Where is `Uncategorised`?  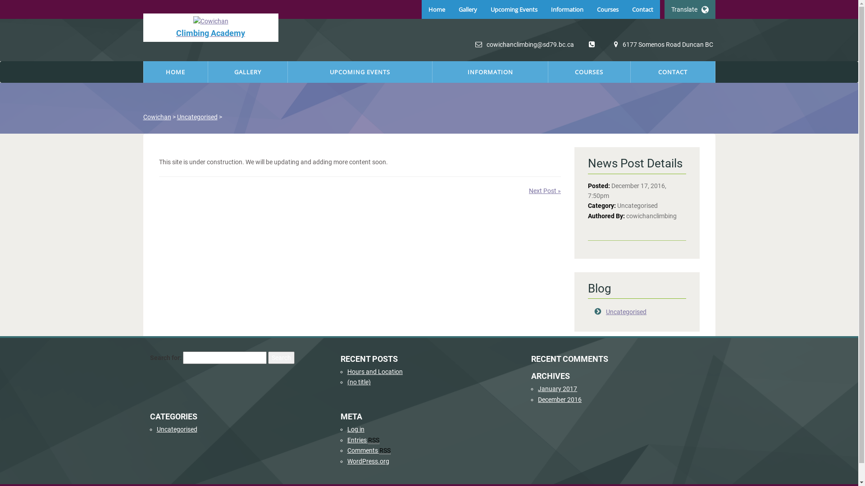
Uncategorised is located at coordinates (197, 117).